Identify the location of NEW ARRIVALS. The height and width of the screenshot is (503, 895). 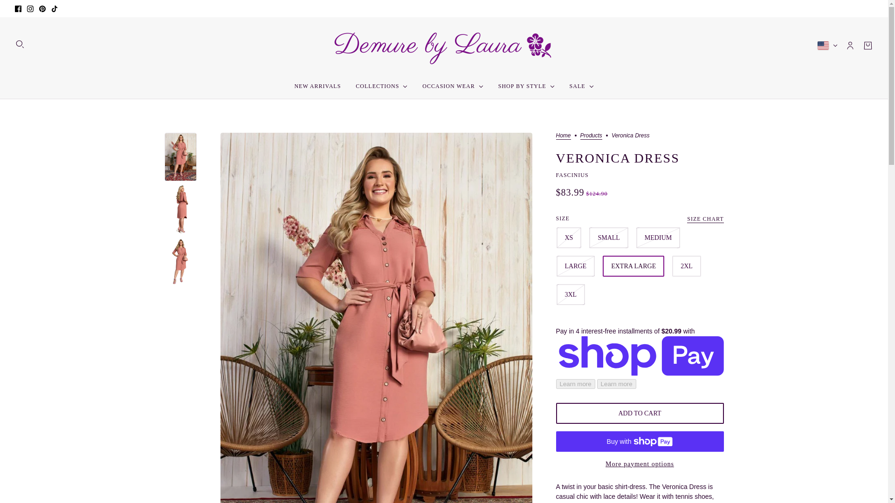
(317, 86).